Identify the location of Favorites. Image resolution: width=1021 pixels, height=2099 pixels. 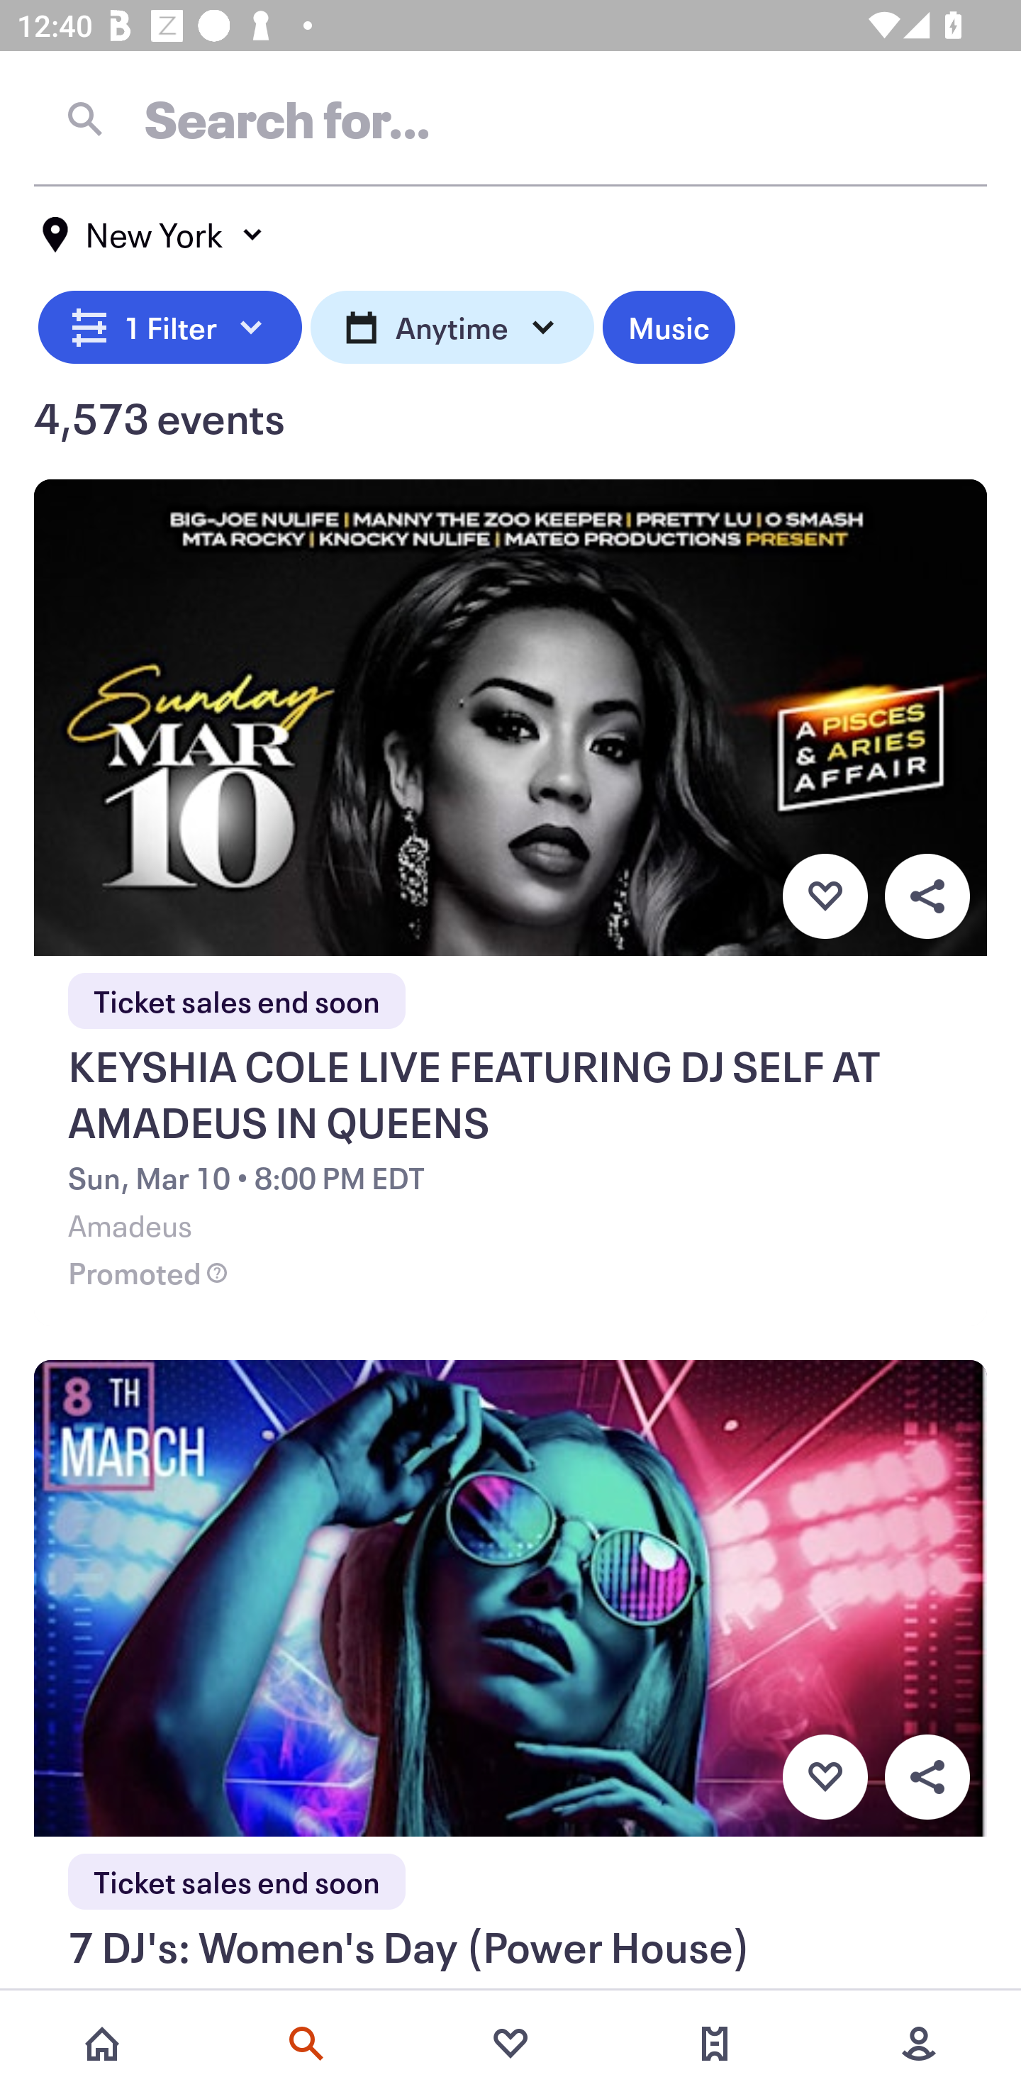
(510, 2044).